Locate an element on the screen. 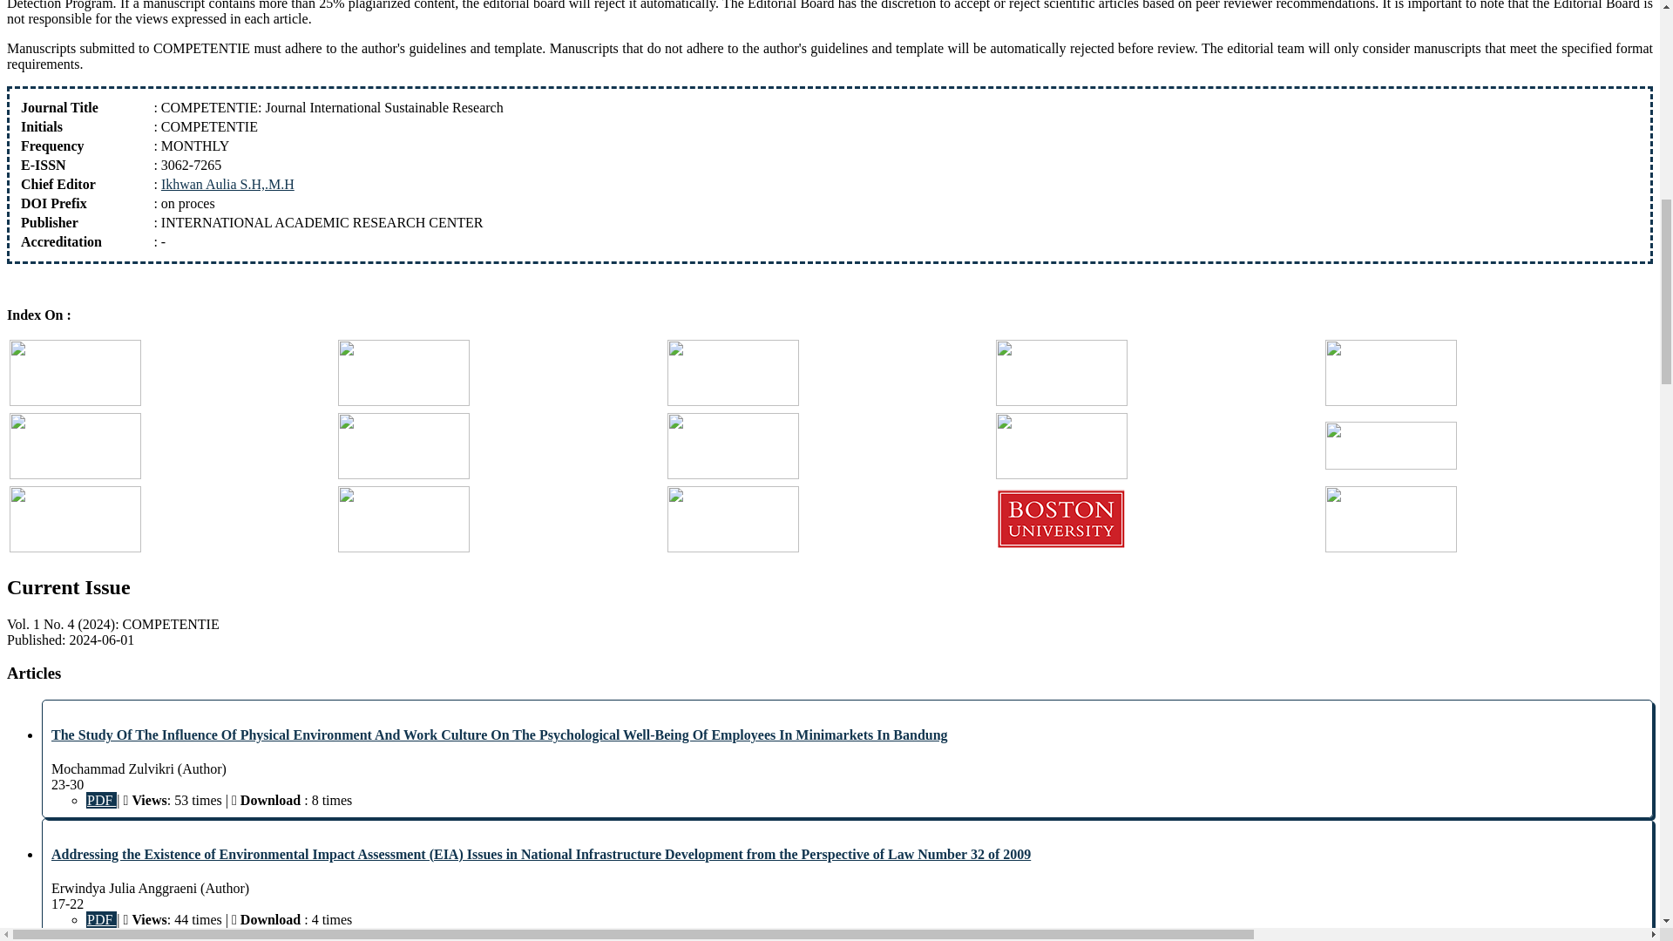 The image size is (1673, 941). PDF is located at coordinates (101, 919).